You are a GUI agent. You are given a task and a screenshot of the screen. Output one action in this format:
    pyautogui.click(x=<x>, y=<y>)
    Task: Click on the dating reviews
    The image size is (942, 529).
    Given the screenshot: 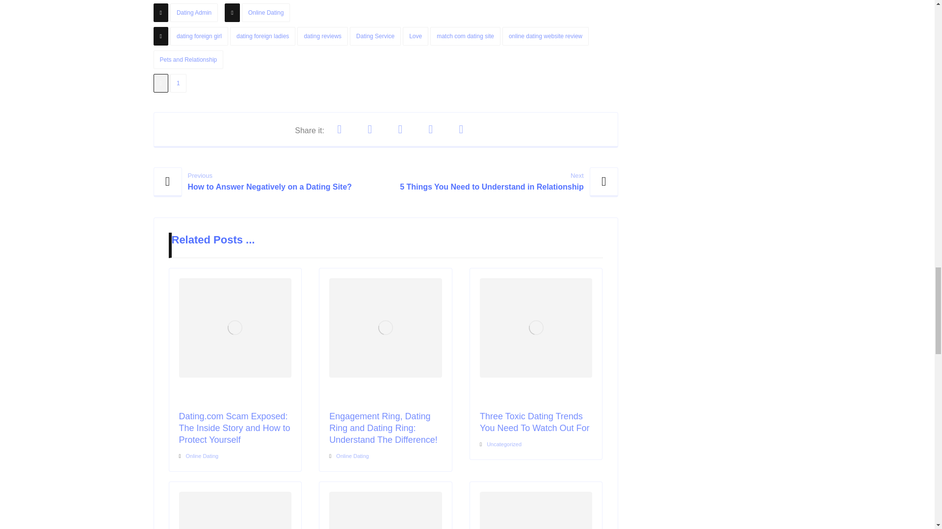 What is the action you would take?
    pyautogui.click(x=322, y=36)
    